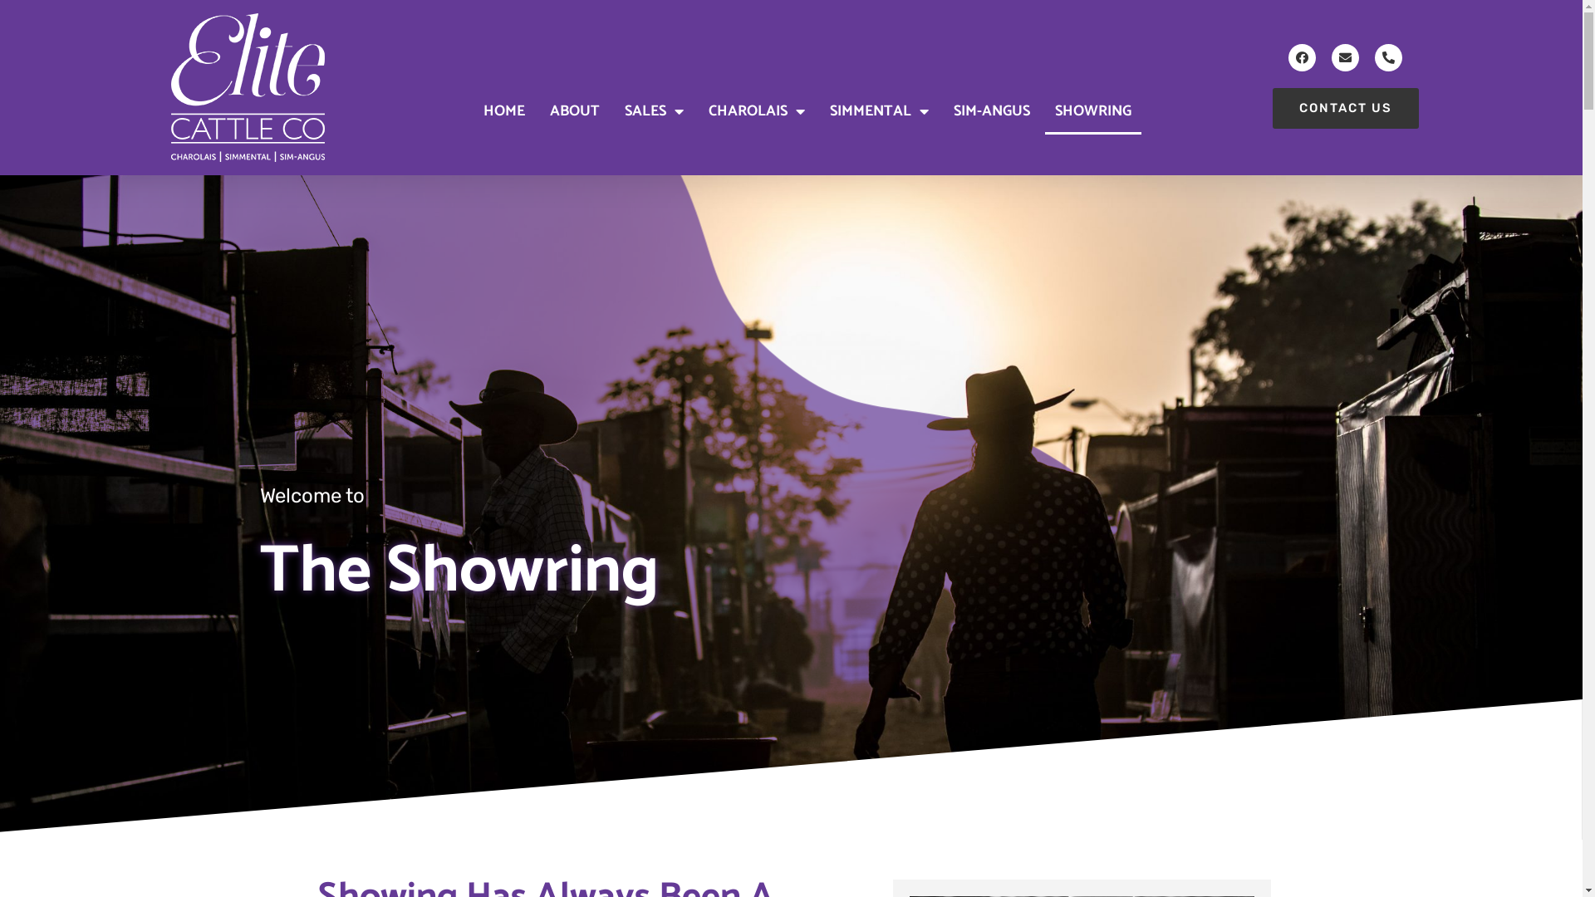 This screenshot has height=897, width=1595. I want to click on CONTACT US, so click(1346, 108).